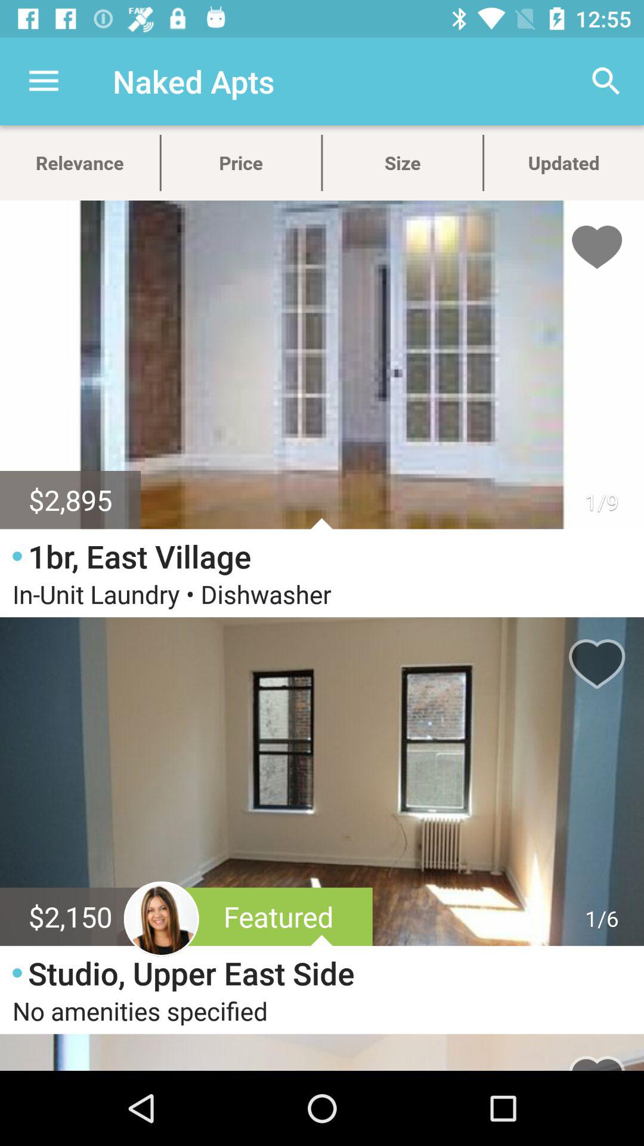  I want to click on choose the item next to size item, so click(606, 81).